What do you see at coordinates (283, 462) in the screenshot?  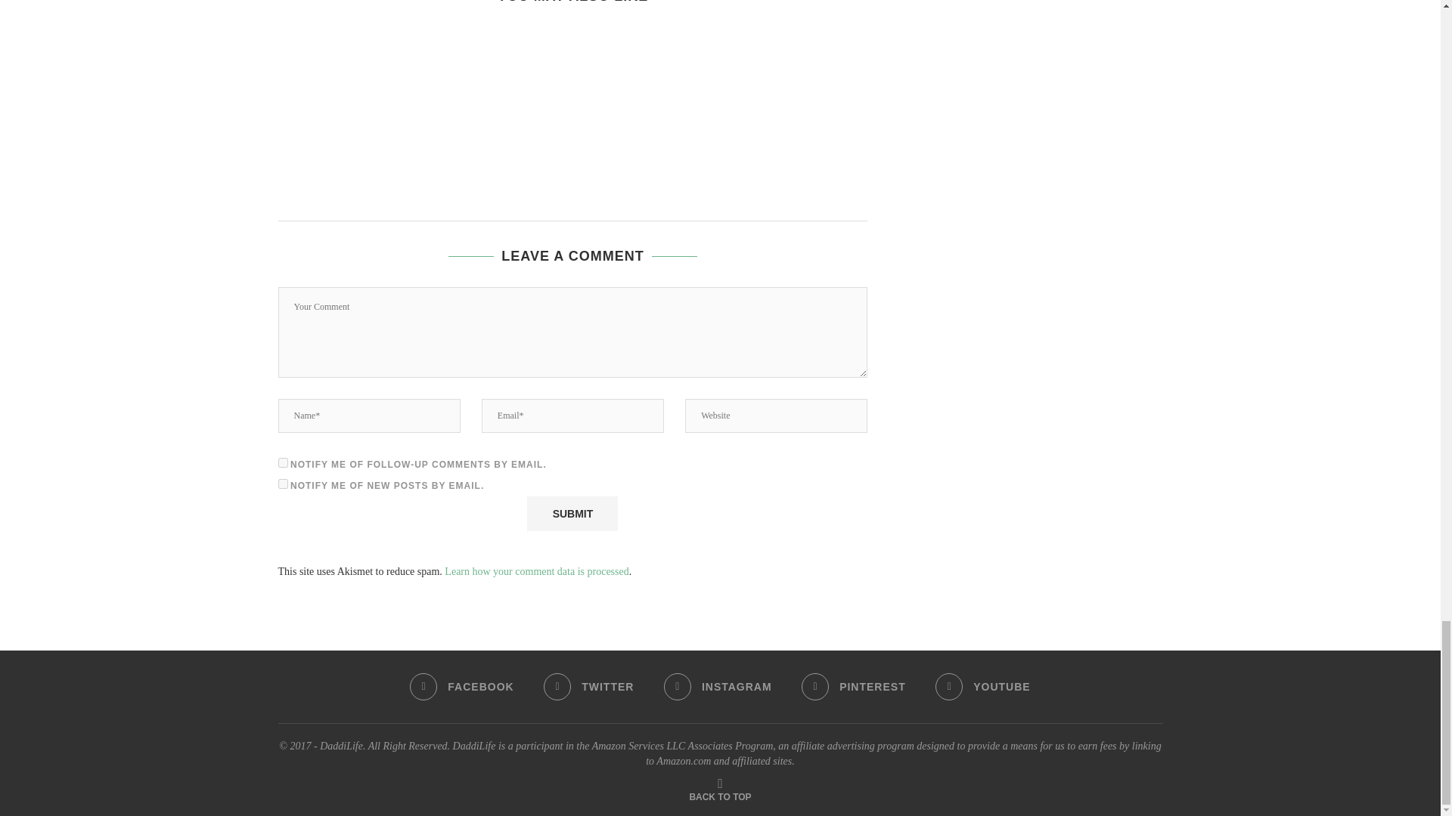 I see `subscribe` at bounding box center [283, 462].